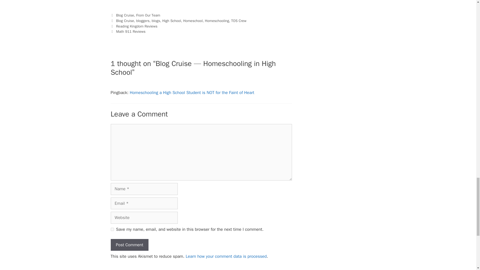 The height and width of the screenshot is (270, 480). What do you see at coordinates (125, 20) in the screenshot?
I see `Blog Cruise` at bounding box center [125, 20].